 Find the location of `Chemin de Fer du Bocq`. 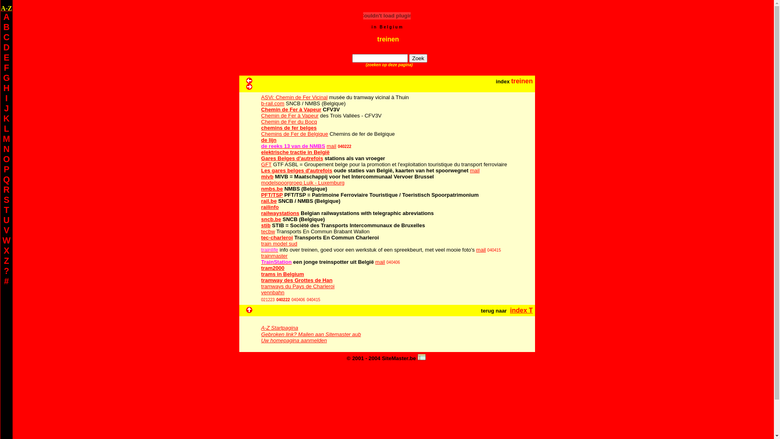

Chemin de Fer du Bocq is located at coordinates (289, 122).